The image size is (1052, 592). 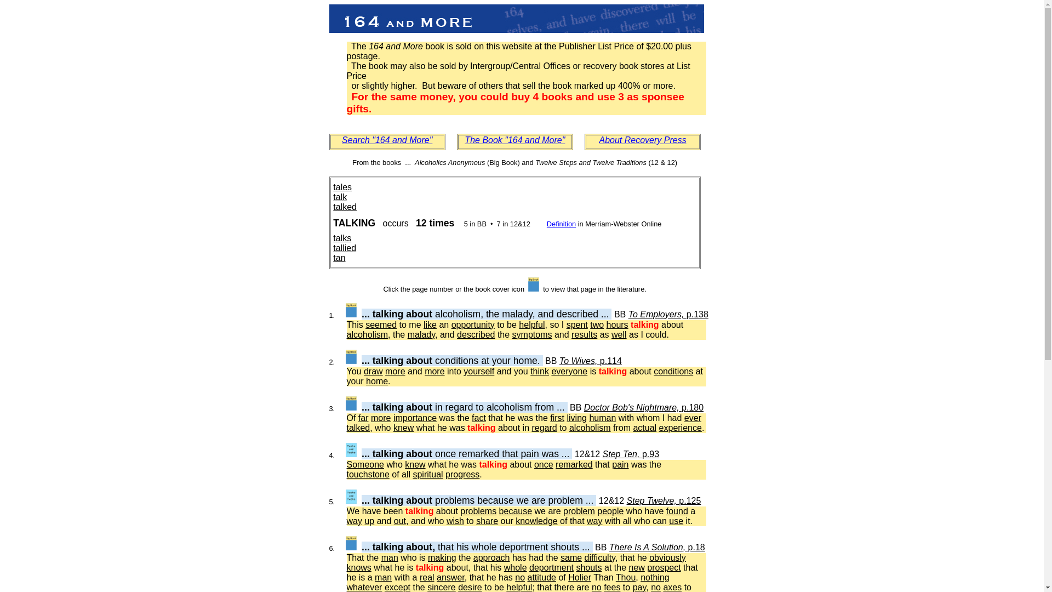 What do you see at coordinates (520, 578) in the screenshot?
I see `no` at bounding box center [520, 578].